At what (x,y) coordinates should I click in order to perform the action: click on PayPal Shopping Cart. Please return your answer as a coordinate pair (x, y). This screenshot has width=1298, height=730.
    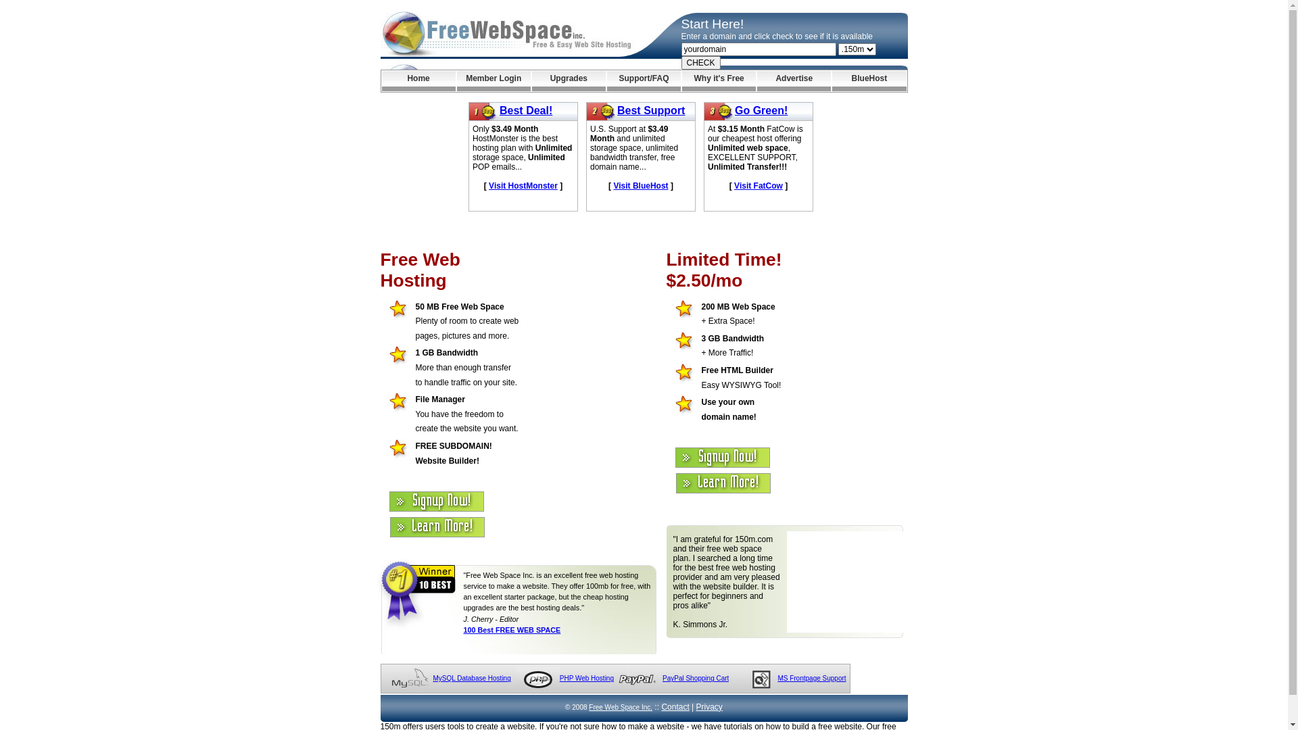
    Looking at the image, I should click on (695, 679).